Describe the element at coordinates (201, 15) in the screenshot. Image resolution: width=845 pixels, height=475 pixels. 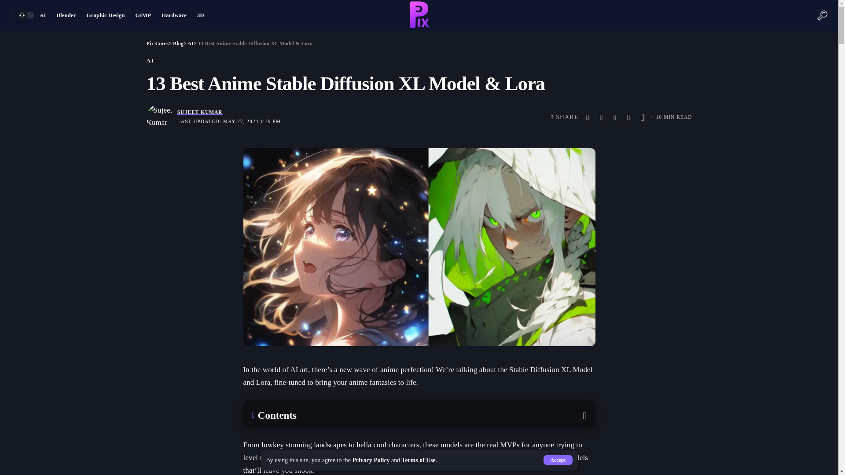
I see `3D` at that location.